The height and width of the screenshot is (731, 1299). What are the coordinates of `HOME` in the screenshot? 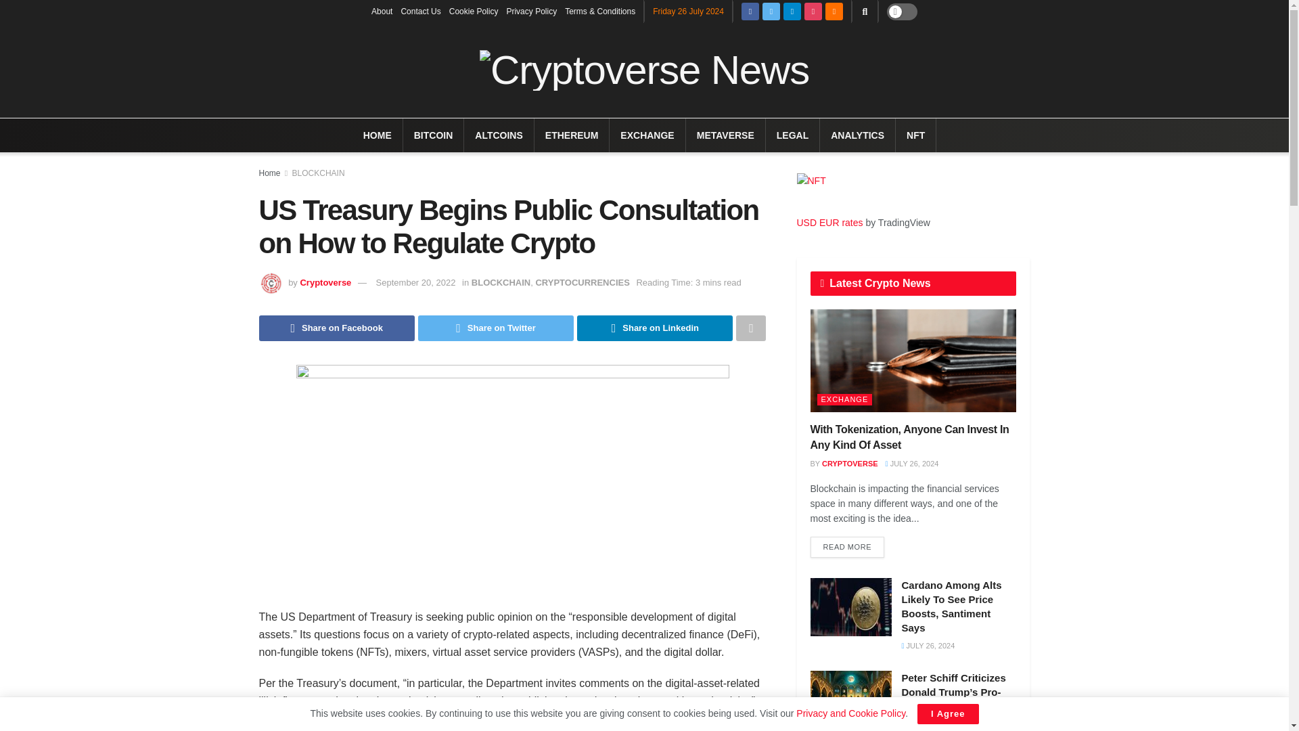 It's located at (378, 135).